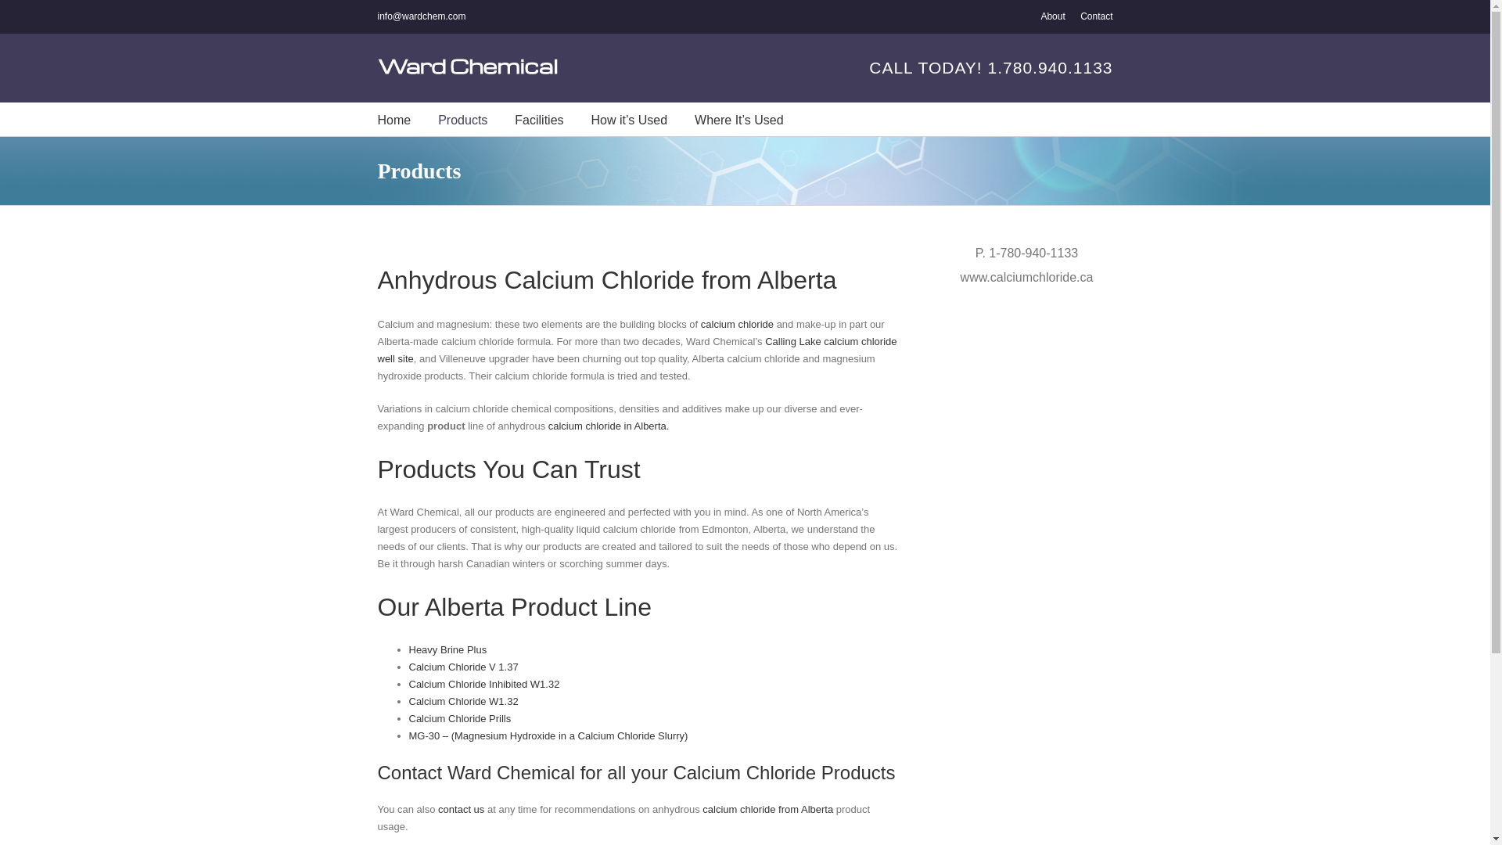 This screenshot has height=845, width=1502. Describe the element at coordinates (483, 684) in the screenshot. I see `Calcium Chloride Inhibited W1.32` at that location.